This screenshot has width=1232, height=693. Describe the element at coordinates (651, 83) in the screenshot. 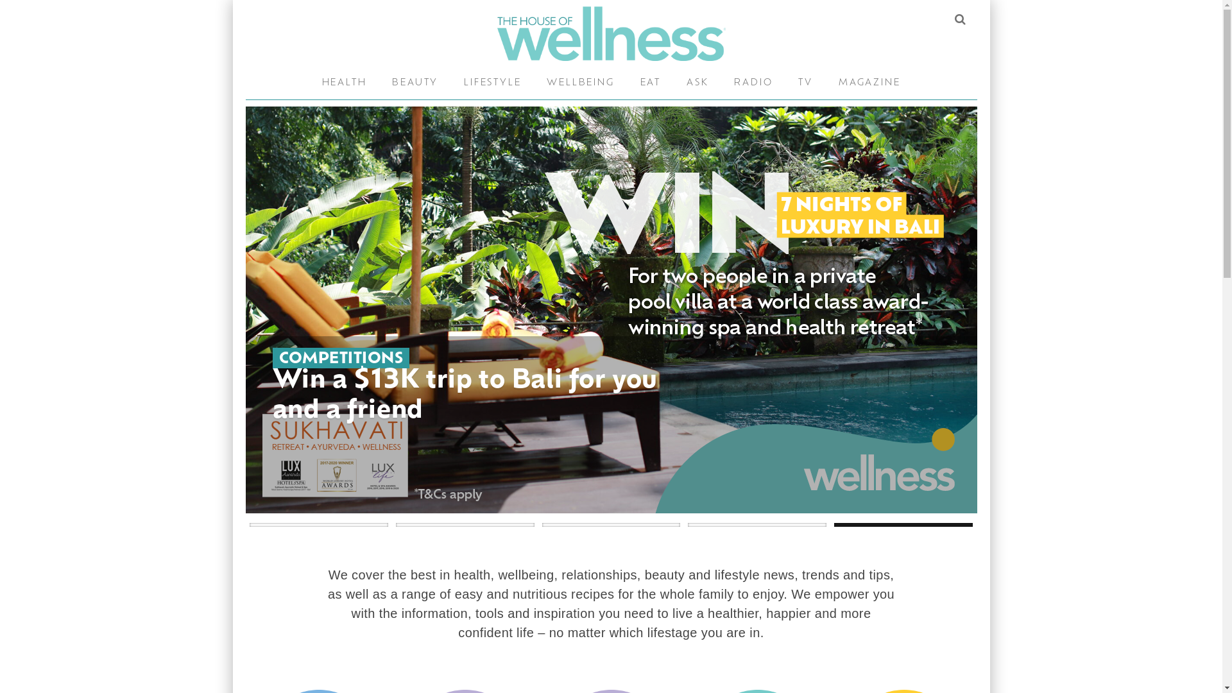

I see `EAT` at that location.